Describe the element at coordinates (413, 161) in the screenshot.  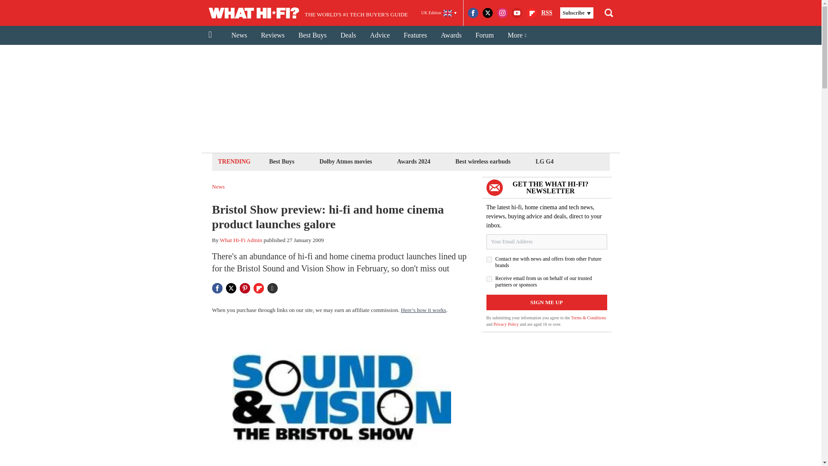
I see `Awards 2024` at that location.